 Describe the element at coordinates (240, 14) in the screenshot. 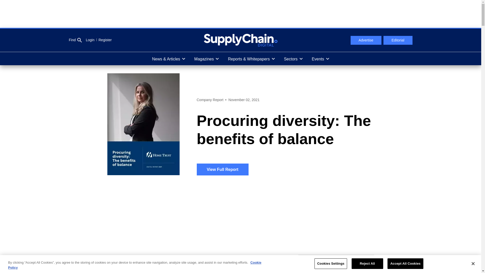

I see `3rd party ad content` at that location.